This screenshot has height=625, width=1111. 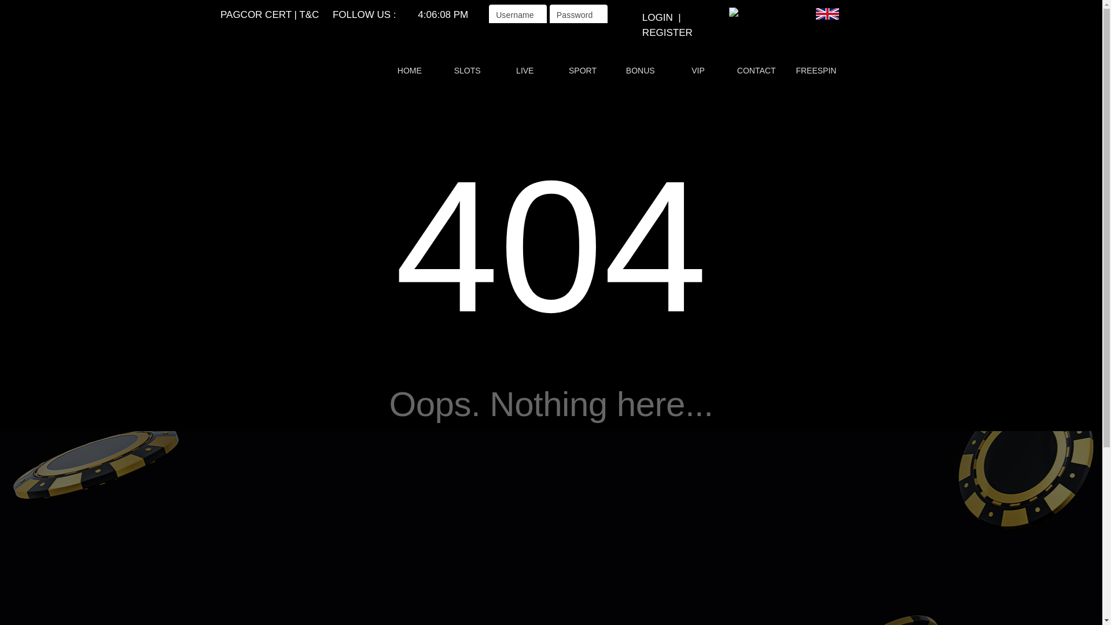 I want to click on BONUS, so click(x=640, y=71).